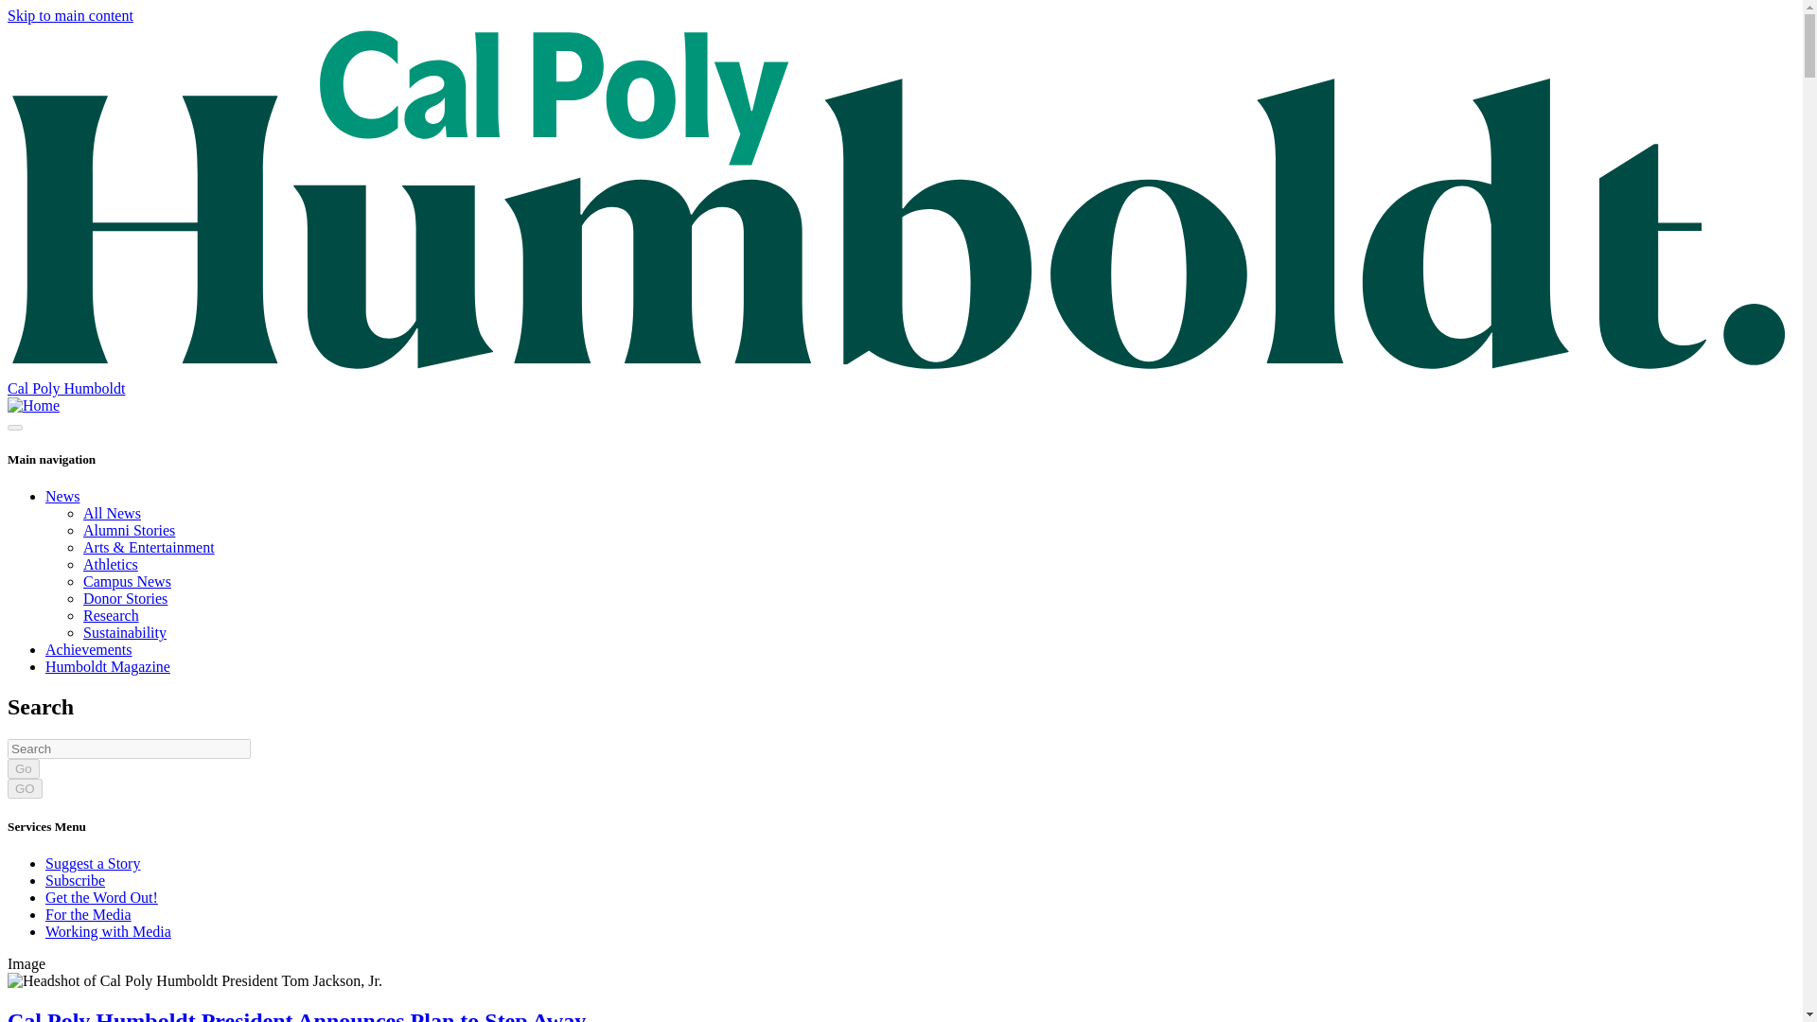 The image size is (1817, 1022). I want to click on Suggest a Story, so click(93, 863).